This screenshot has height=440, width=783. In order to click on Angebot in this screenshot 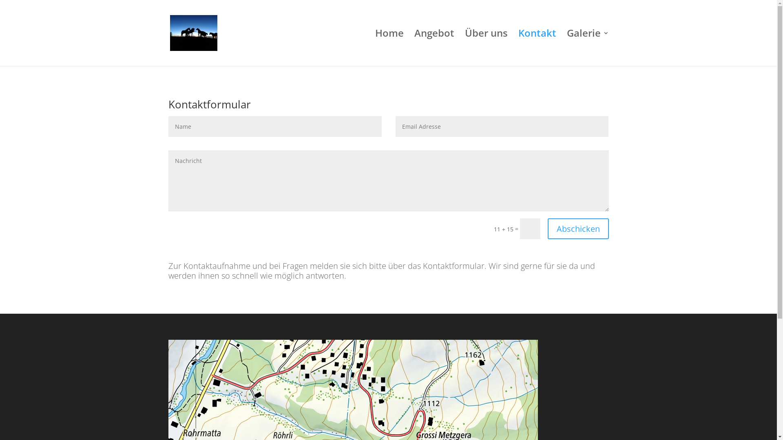, I will do `click(434, 48)`.